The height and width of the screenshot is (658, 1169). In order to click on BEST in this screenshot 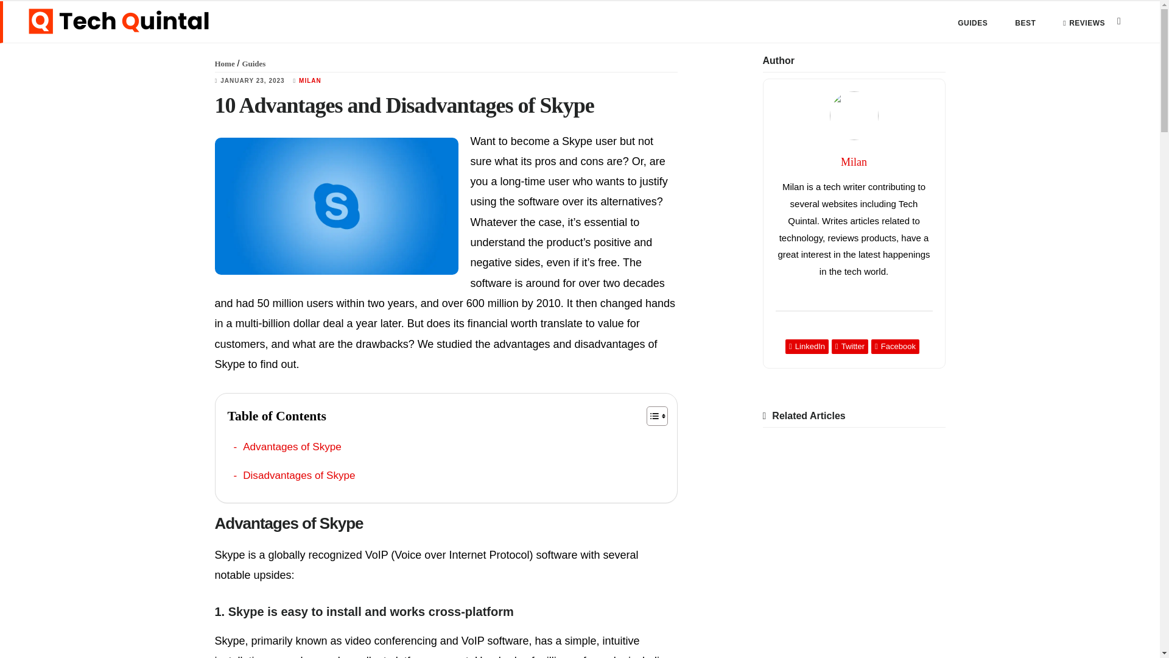, I will do `click(1025, 23)`.